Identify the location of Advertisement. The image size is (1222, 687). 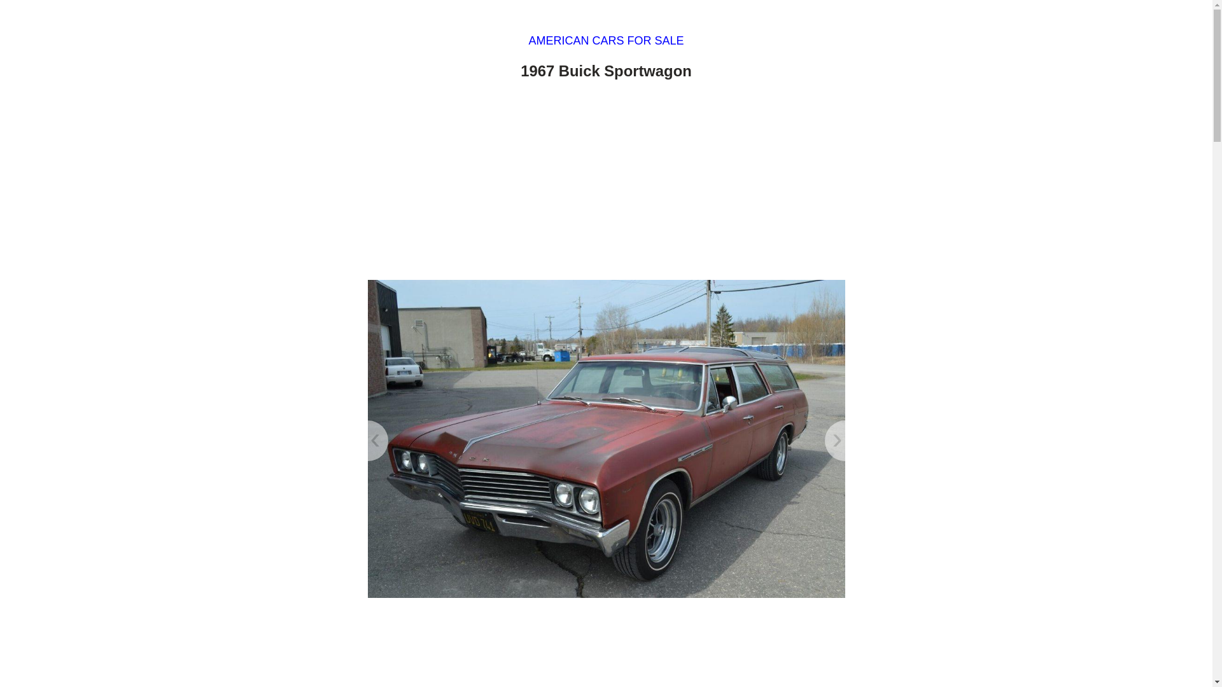
(606, 183).